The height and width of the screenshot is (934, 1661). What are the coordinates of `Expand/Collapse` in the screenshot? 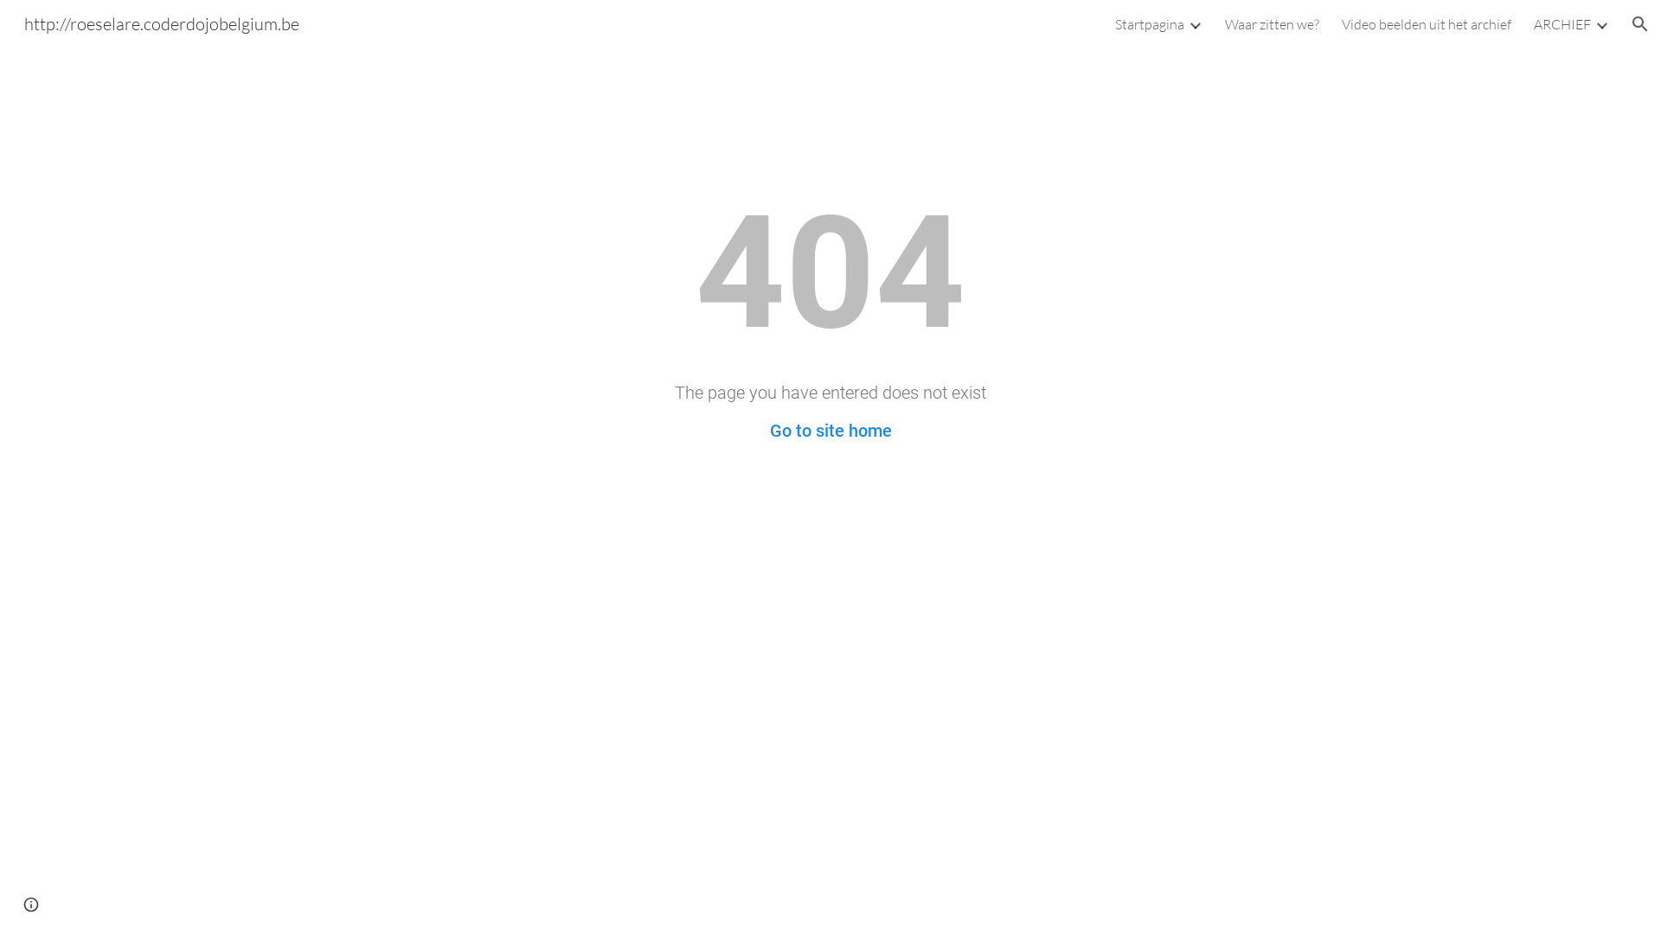 It's located at (1601, 24).